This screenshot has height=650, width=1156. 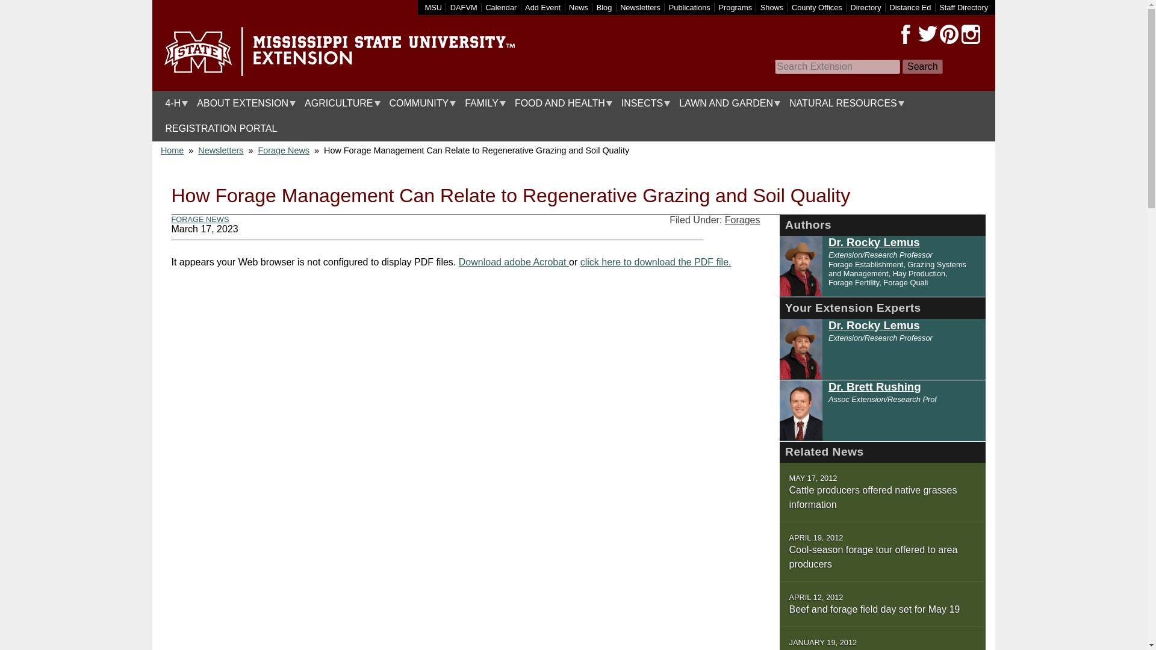 What do you see at coordinates (963, 7) in the screenshot?
I see `Staff Directory` at bounding box center [963, 7].